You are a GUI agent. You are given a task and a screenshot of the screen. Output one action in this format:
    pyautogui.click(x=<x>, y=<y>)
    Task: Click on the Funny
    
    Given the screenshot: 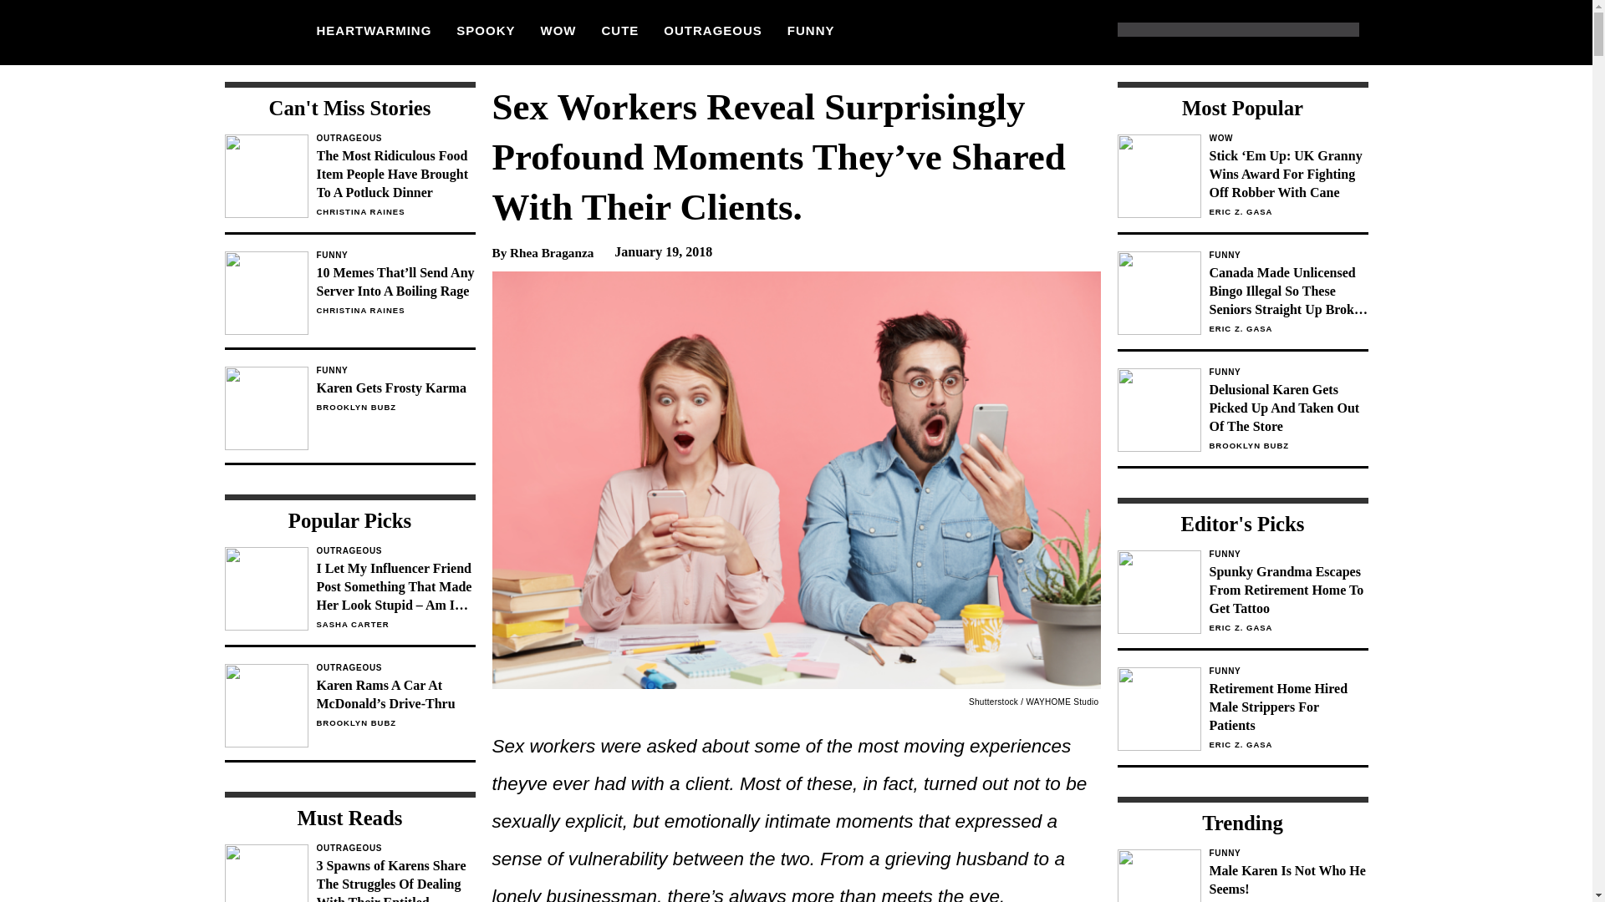 What is the action you would take?
    pyautogui.click(x=1287, y=372)
    